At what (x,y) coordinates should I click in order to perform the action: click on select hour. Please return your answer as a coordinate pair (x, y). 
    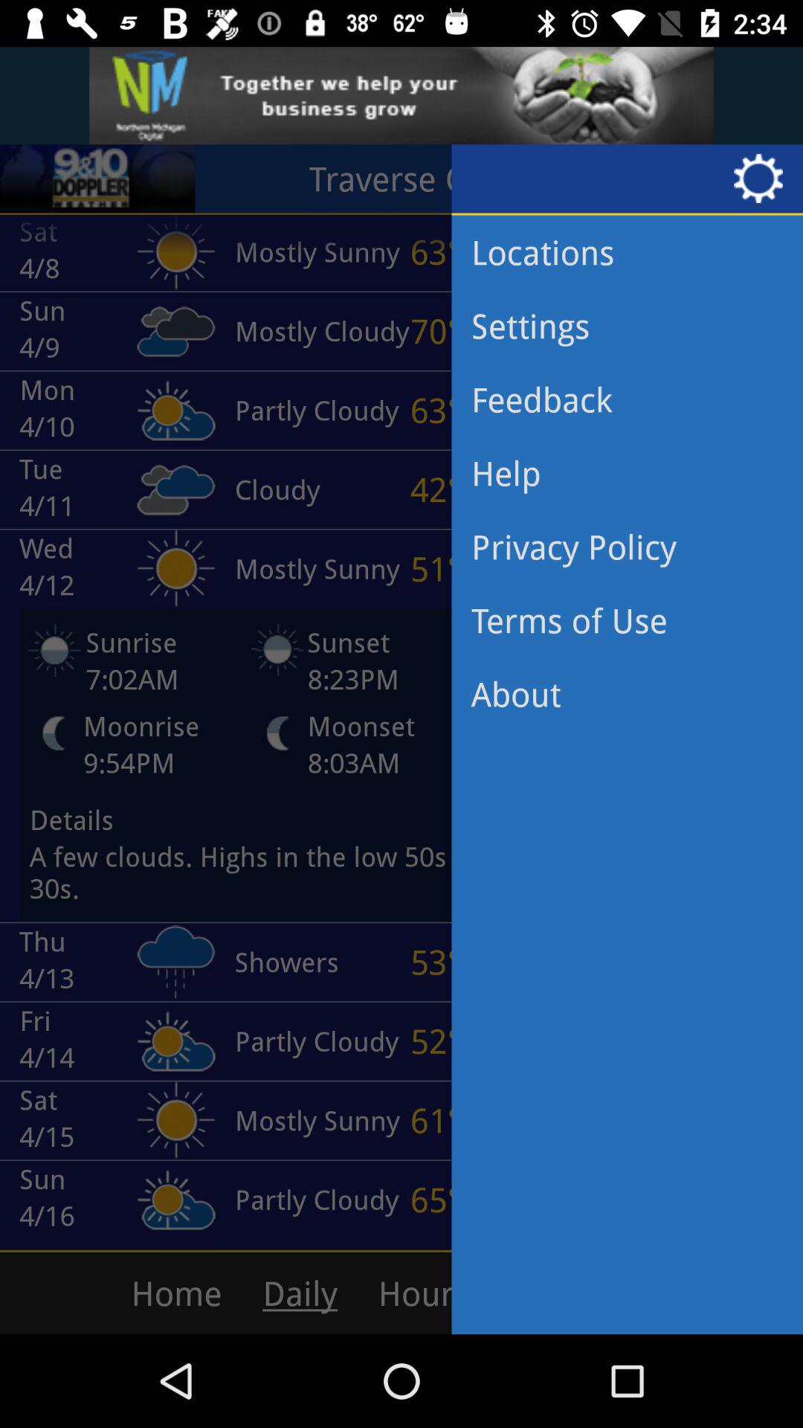
    Looking at the image, I should click on (488, 1293).